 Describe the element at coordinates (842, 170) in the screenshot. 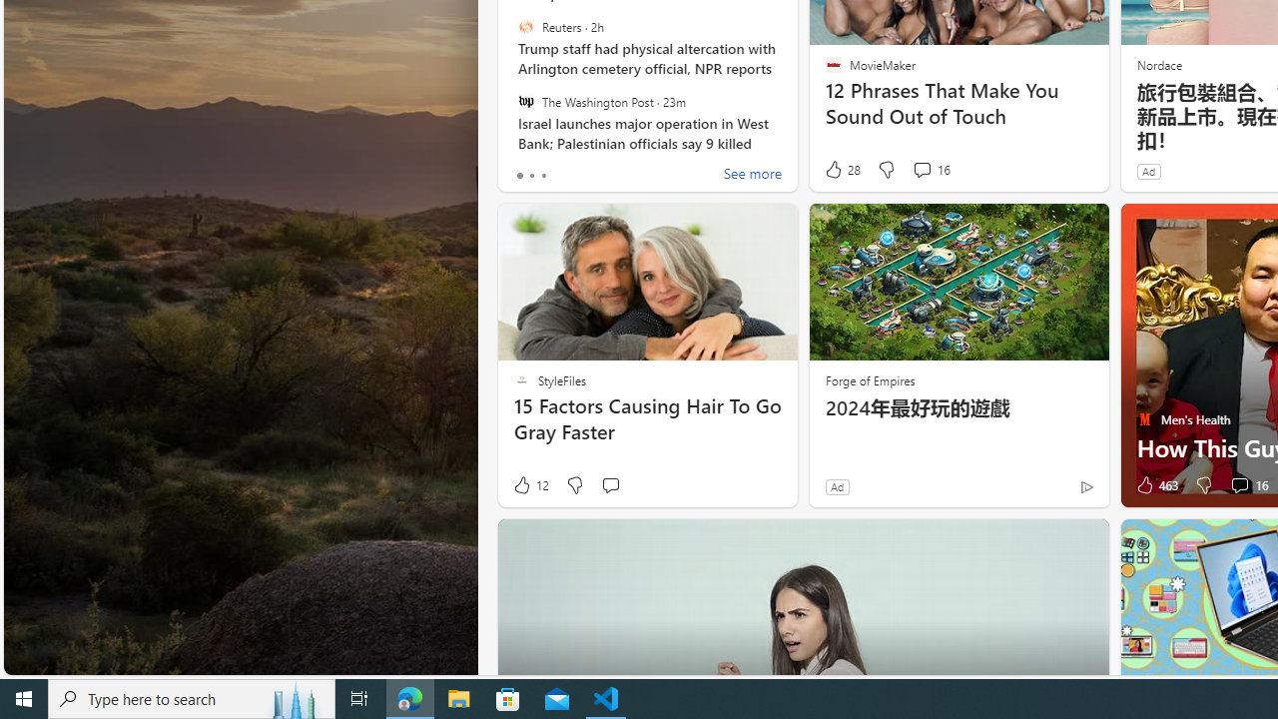

I see `28 Like` at that location.